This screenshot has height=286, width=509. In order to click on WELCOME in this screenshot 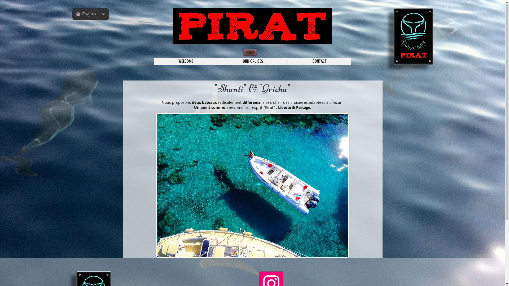, I will do `click(186, 61)`.